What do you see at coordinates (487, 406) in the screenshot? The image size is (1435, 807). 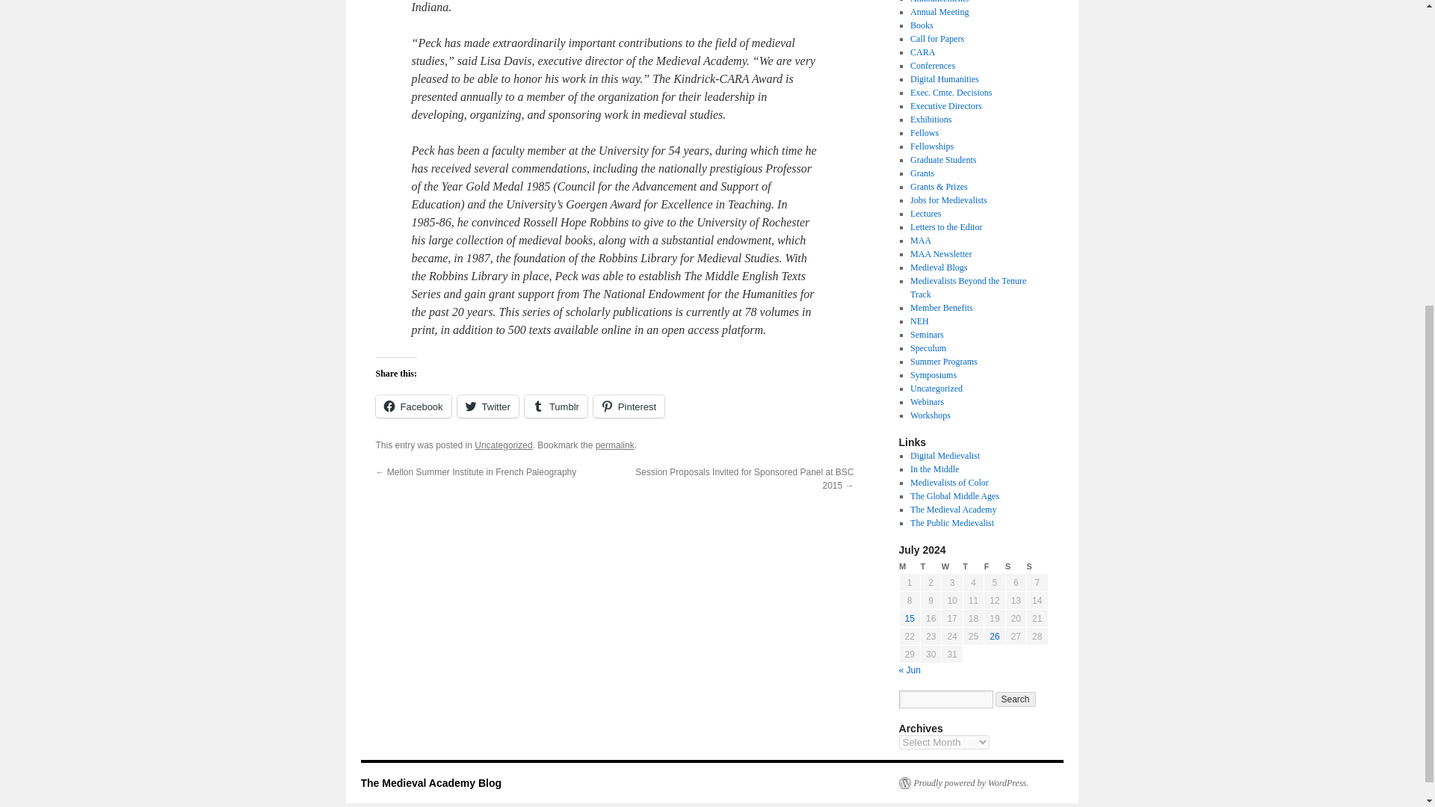 I see `Click to share on Twitter` at bounding box center [487, 406].